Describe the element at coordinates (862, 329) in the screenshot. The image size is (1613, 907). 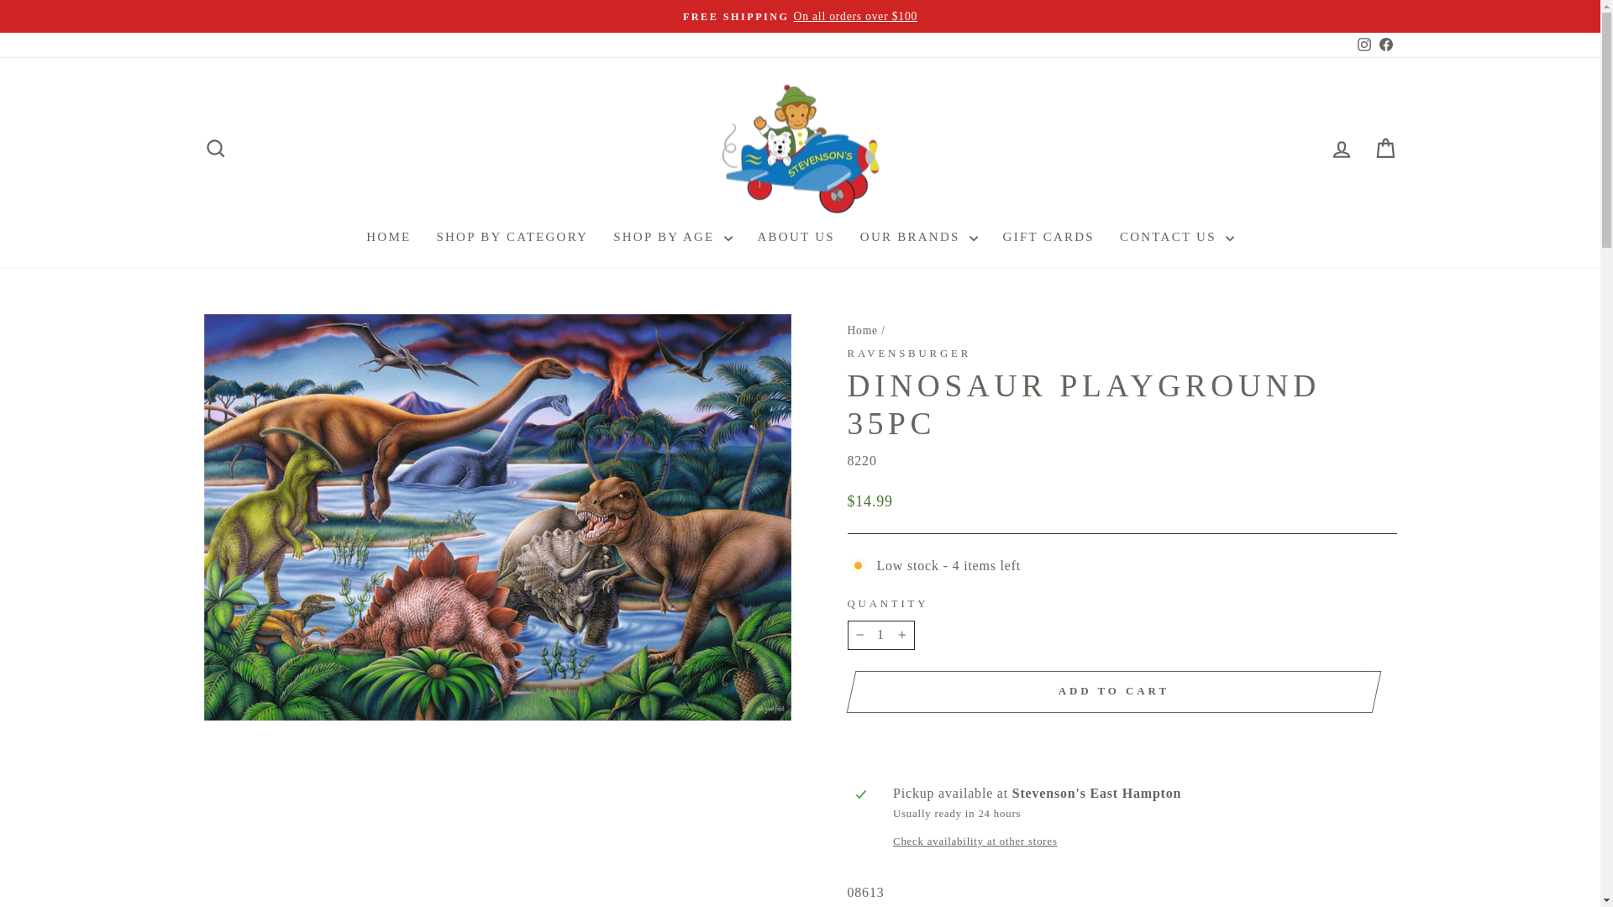
I see `Ravensburger` at that location.